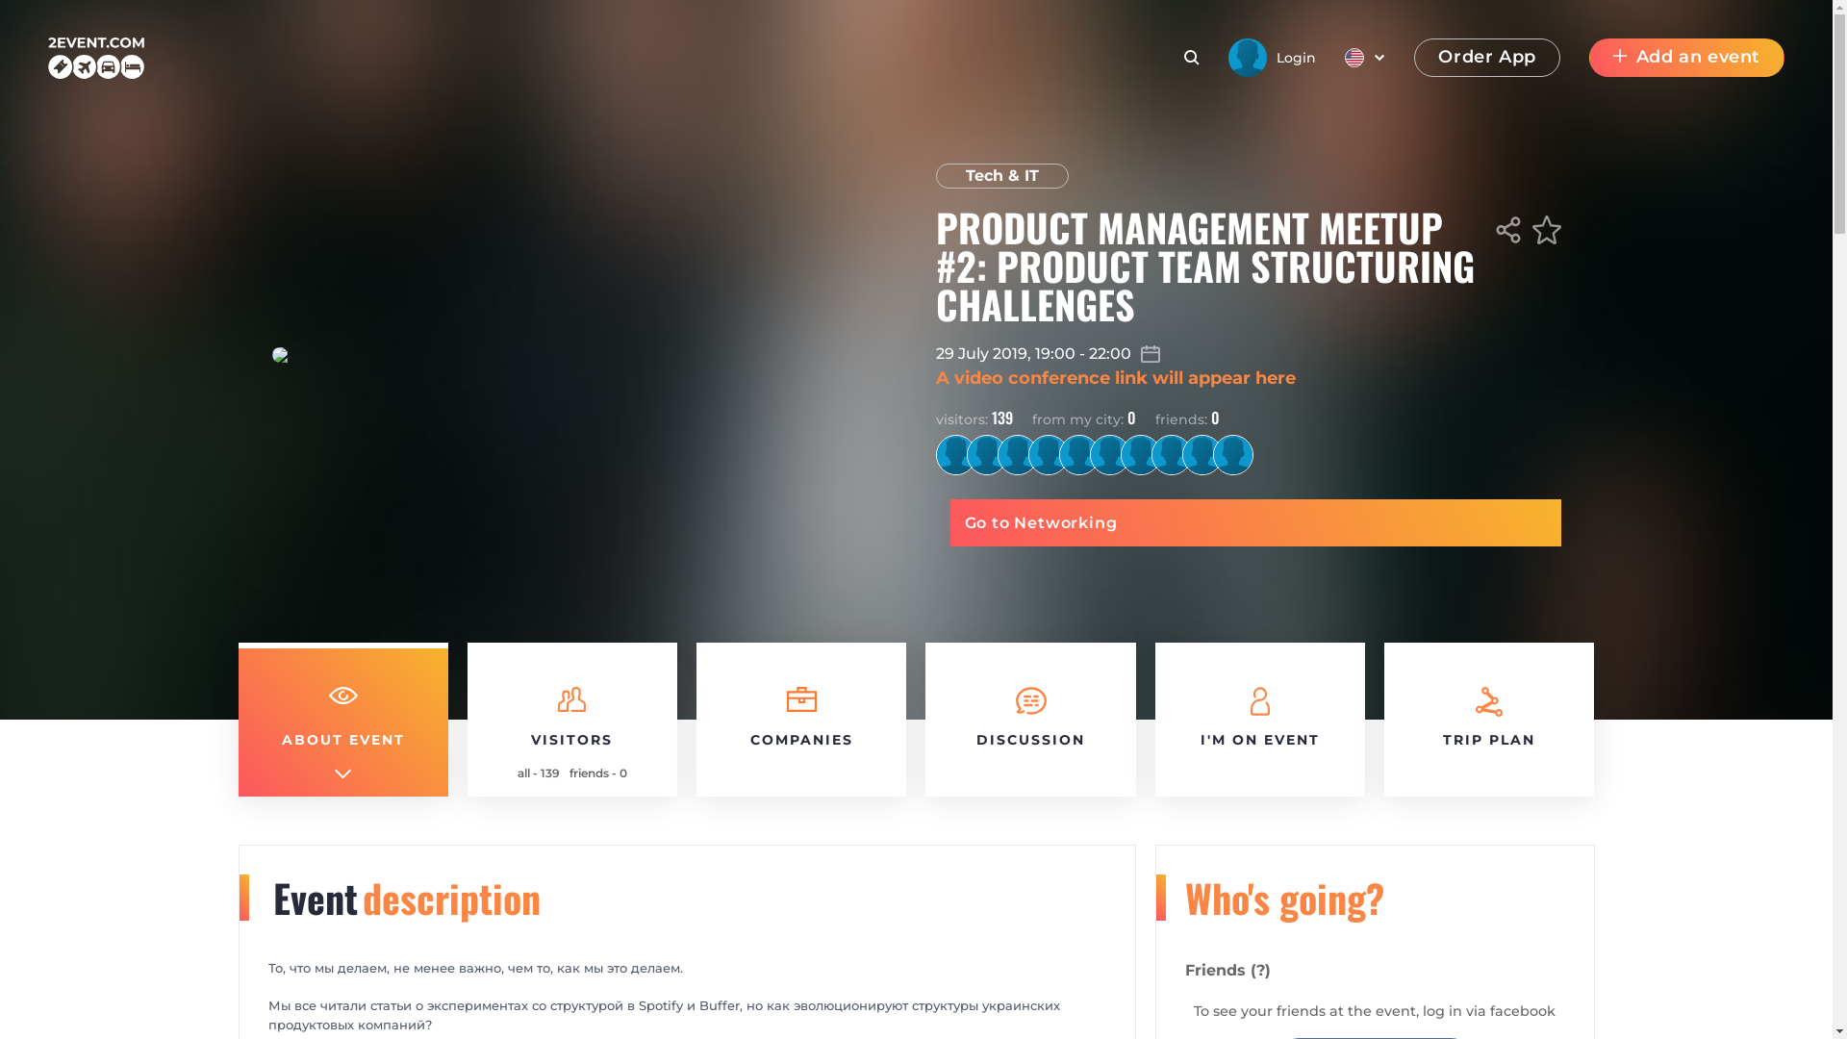  Describe the element at coordinates (1687, 58) in the screenshot. I see `Add an event` at that location.